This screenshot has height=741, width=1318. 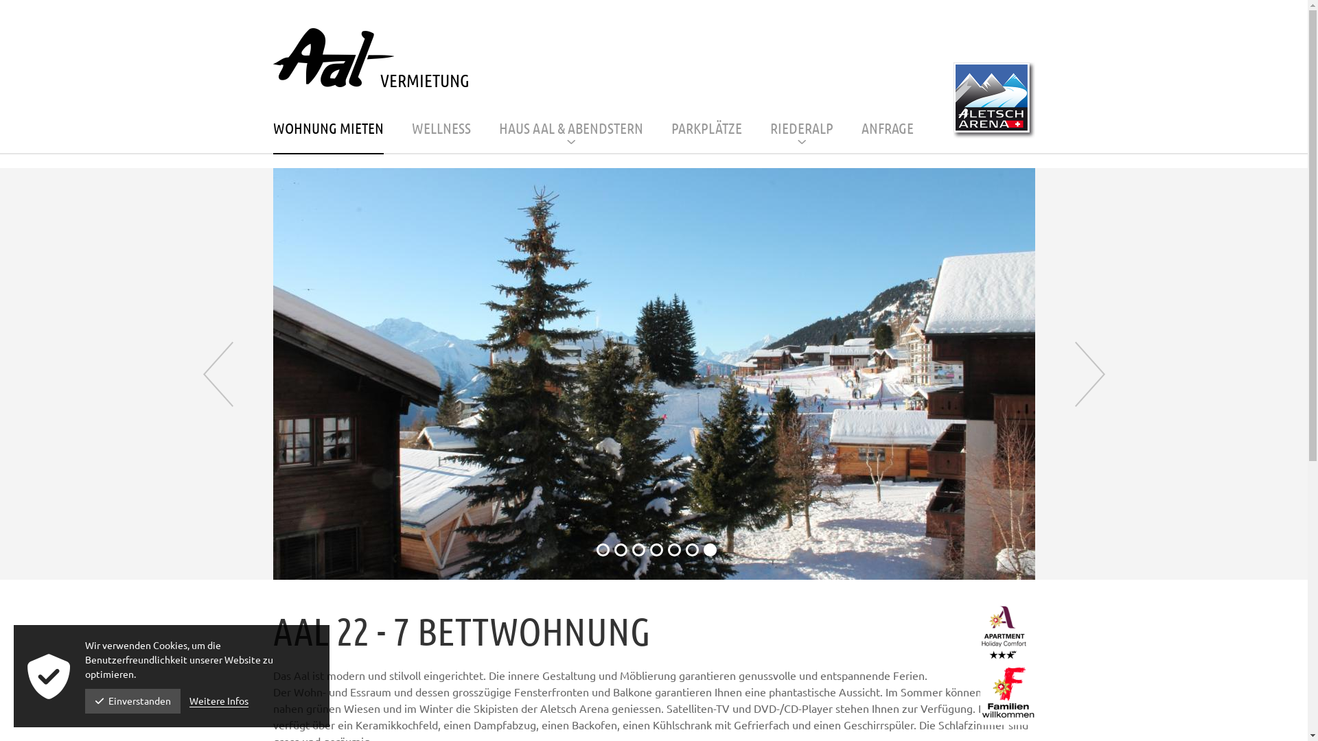 What do you see at coordinates (656, 550) in the screenshot?
I see `4` at bounding box center [656, 550].